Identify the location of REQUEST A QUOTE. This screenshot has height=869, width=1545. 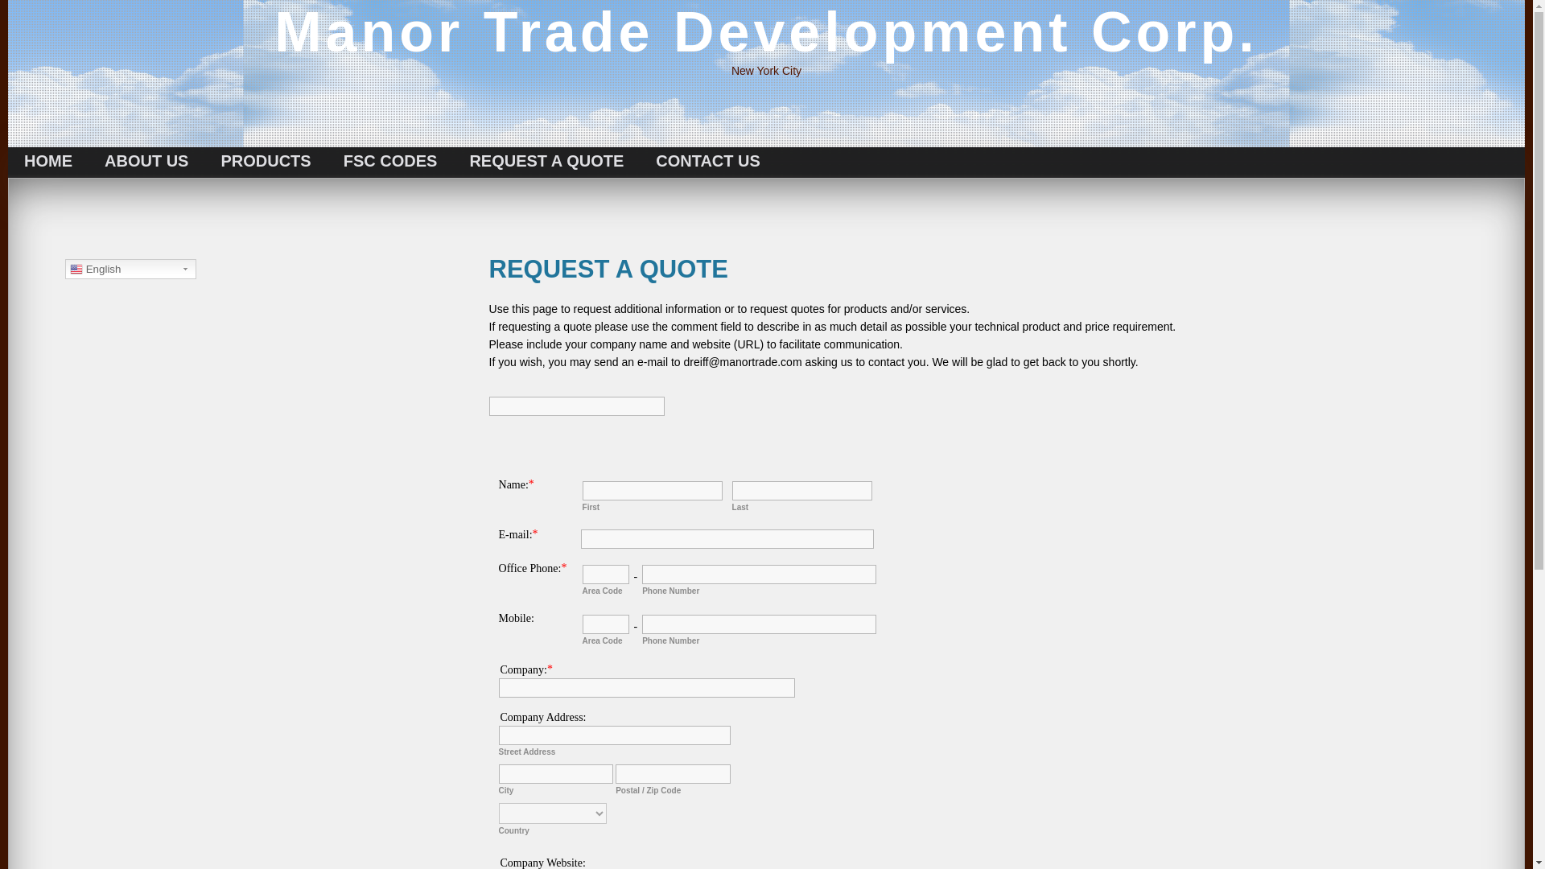
(546, 161).